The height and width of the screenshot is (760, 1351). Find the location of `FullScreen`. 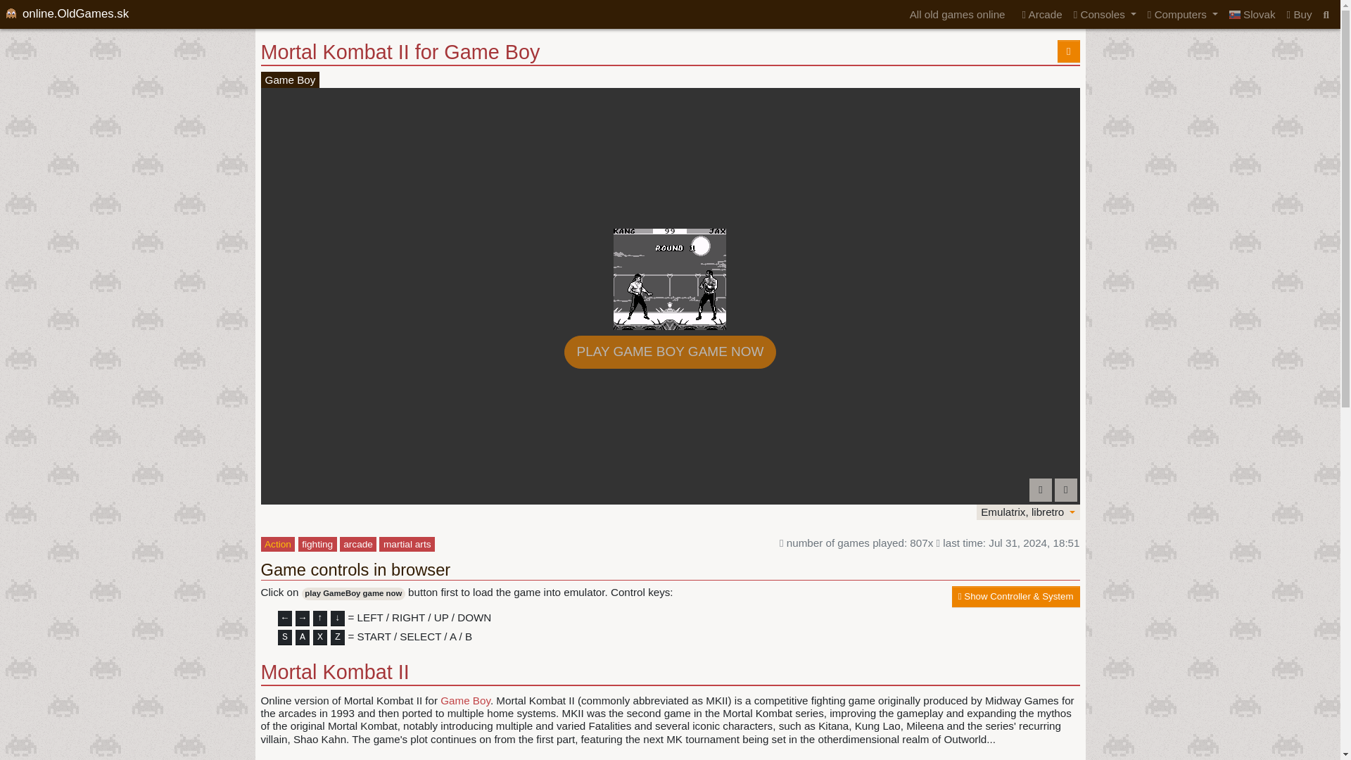

FullScreen is located at coordinates (1065, 490).